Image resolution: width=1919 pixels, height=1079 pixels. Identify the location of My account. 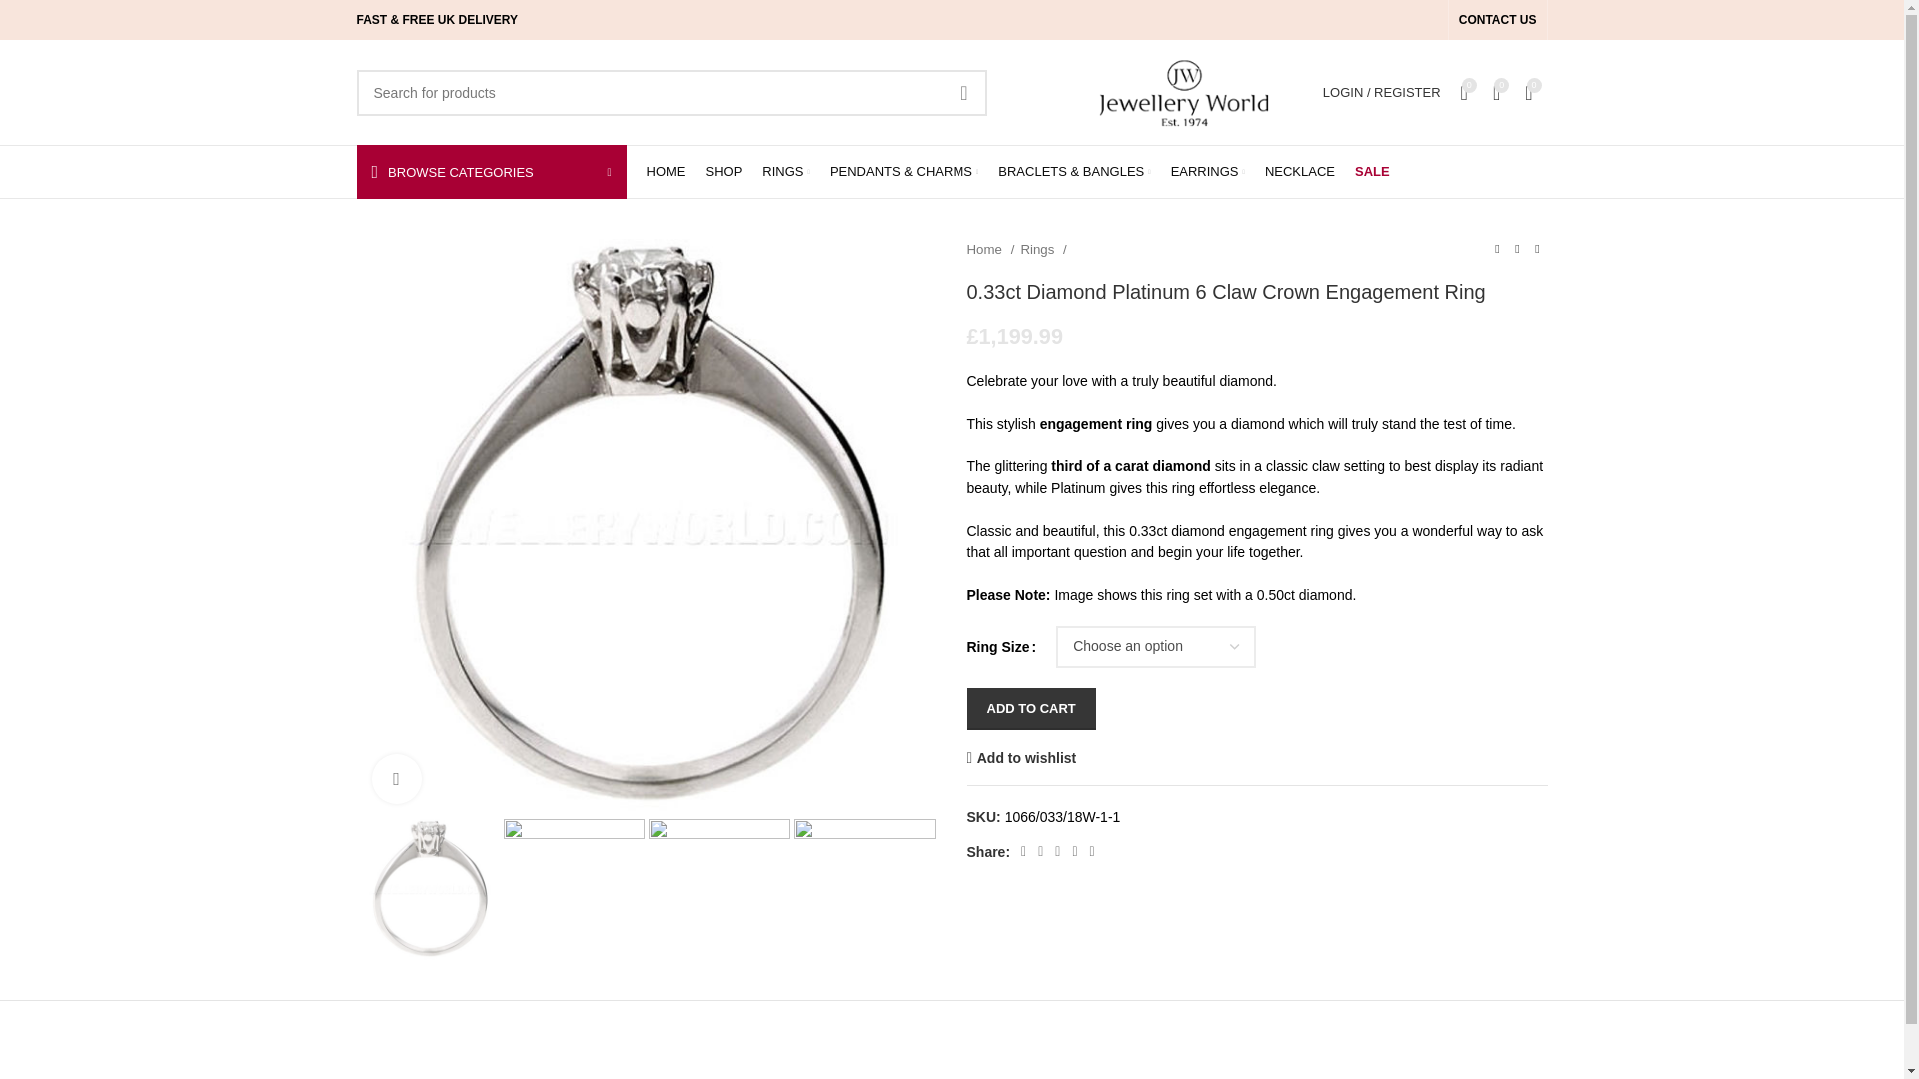
(1381, 92).